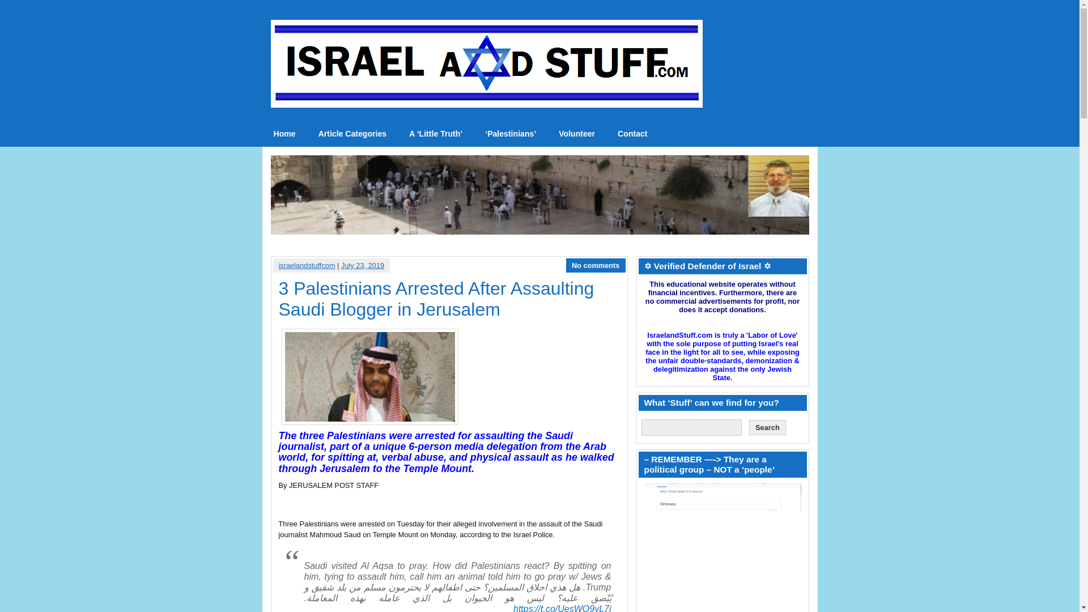 The image size is (1088, 612). I want to click on Posts by israelandstuffcom, so click(307, 265).